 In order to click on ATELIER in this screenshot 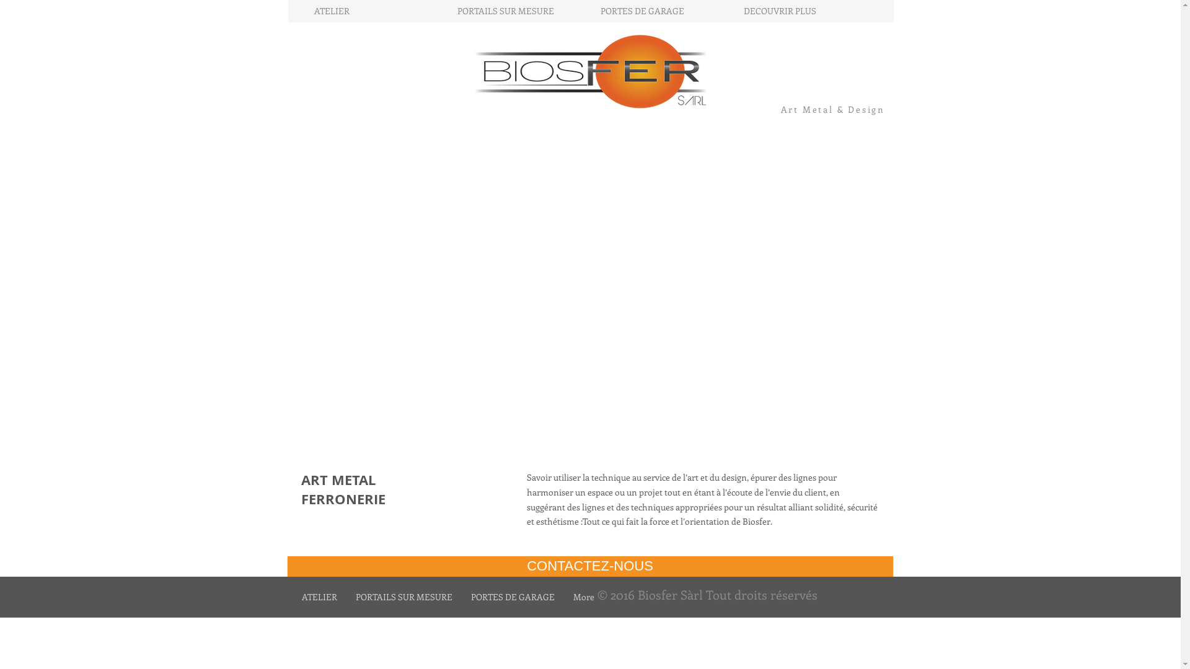, I will do `click(320, 597)`.